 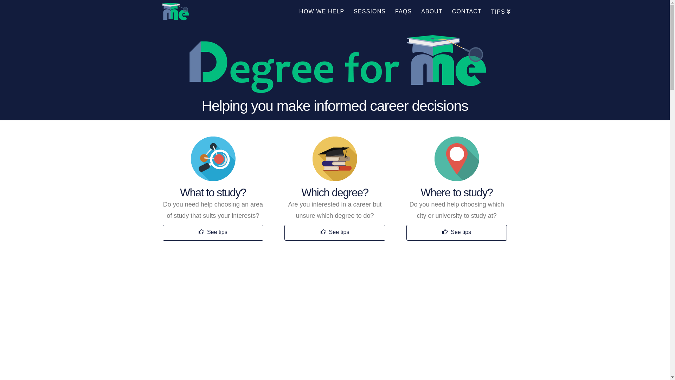 What do you see at coordinates (432, 14) in the screenshot?
I see `ABOUT` at bounding box center [432, 14].